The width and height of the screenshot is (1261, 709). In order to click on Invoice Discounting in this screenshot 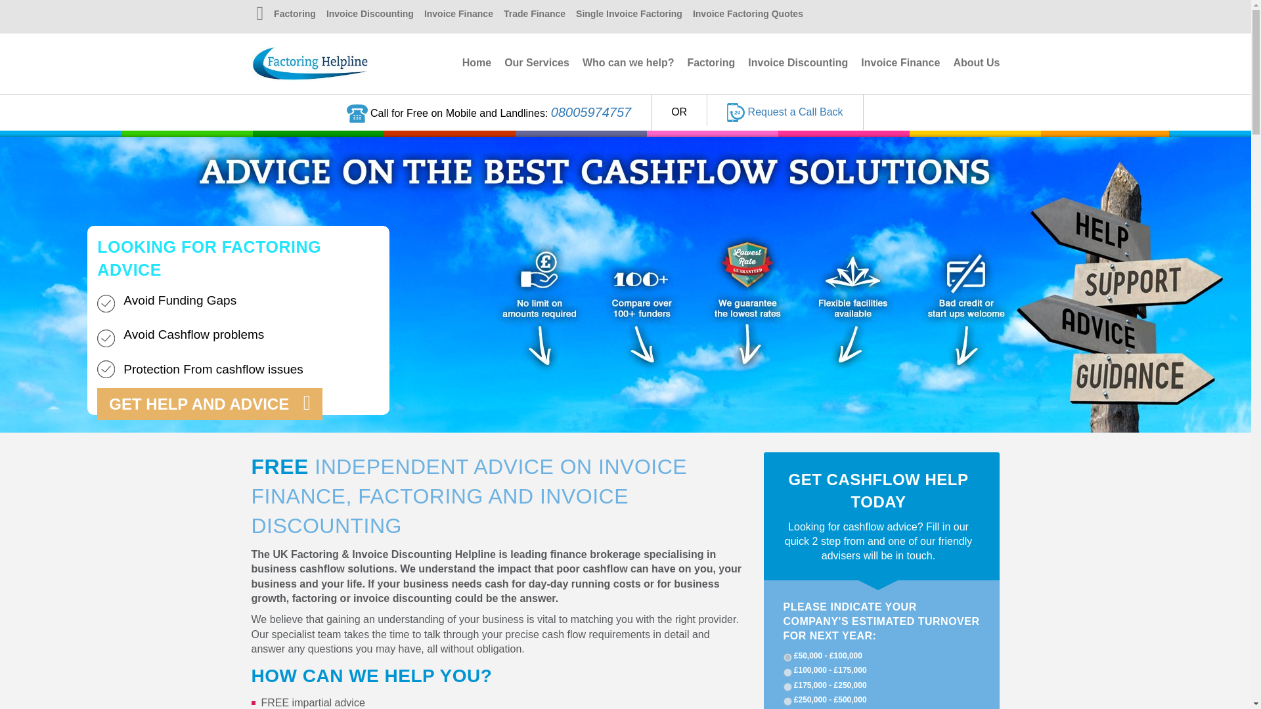, I will do `click(797, 62)`.